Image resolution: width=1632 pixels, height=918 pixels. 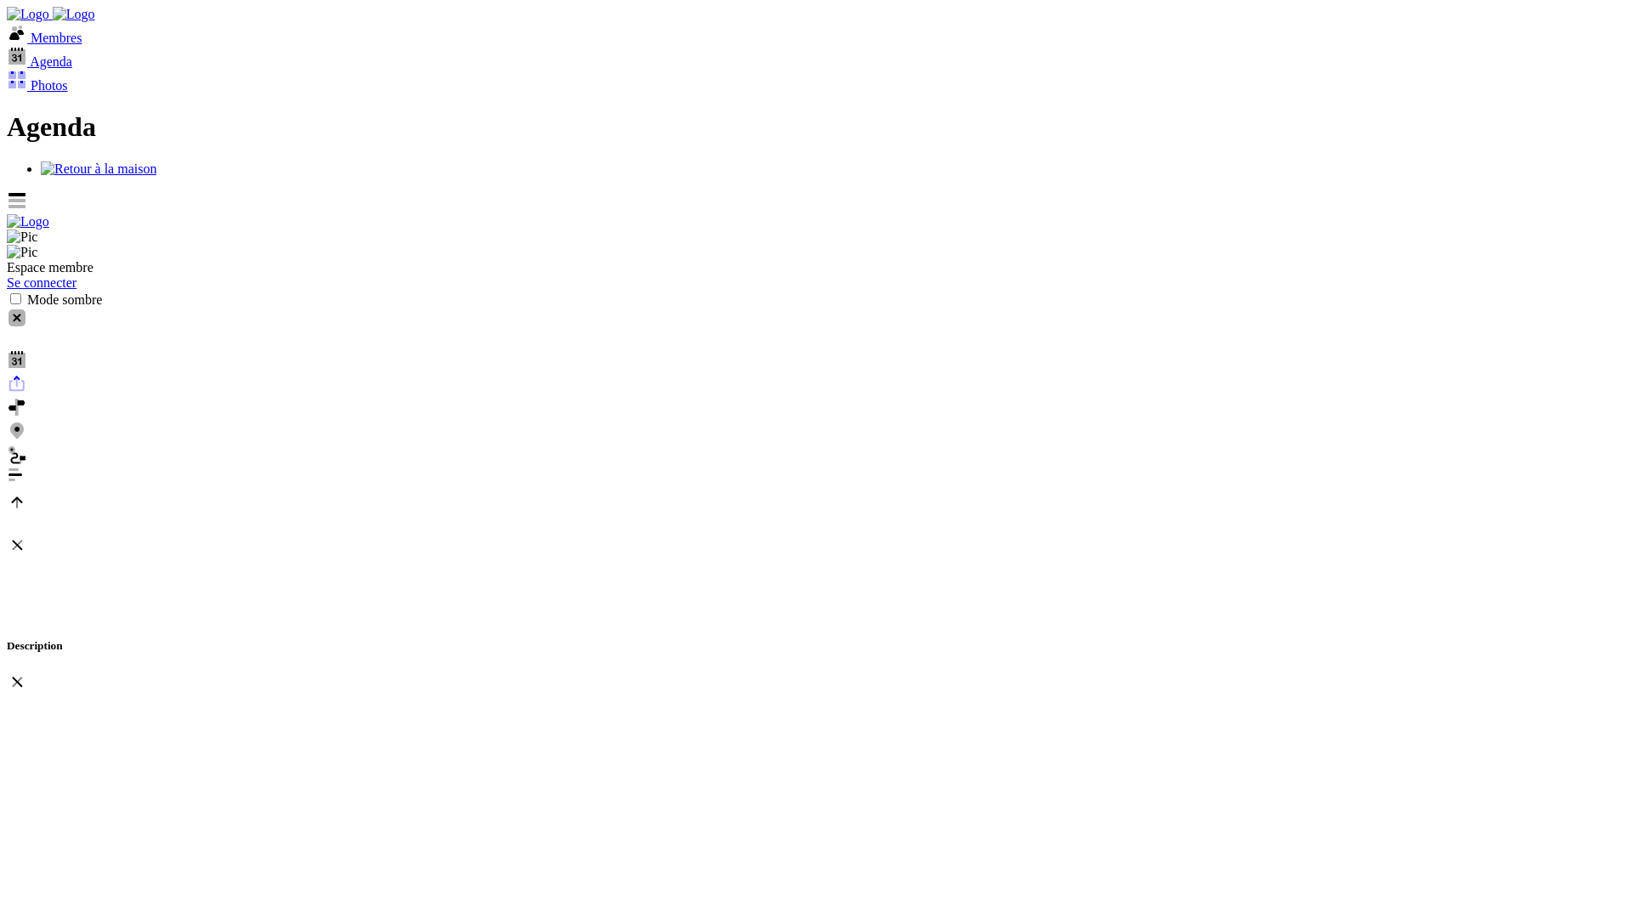 I want to click on Photos, so click(x=37, y=85).